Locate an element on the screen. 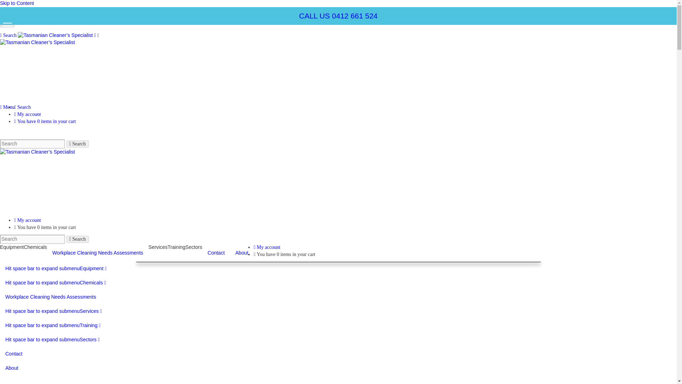  My account is located at coordinates (28, 220).